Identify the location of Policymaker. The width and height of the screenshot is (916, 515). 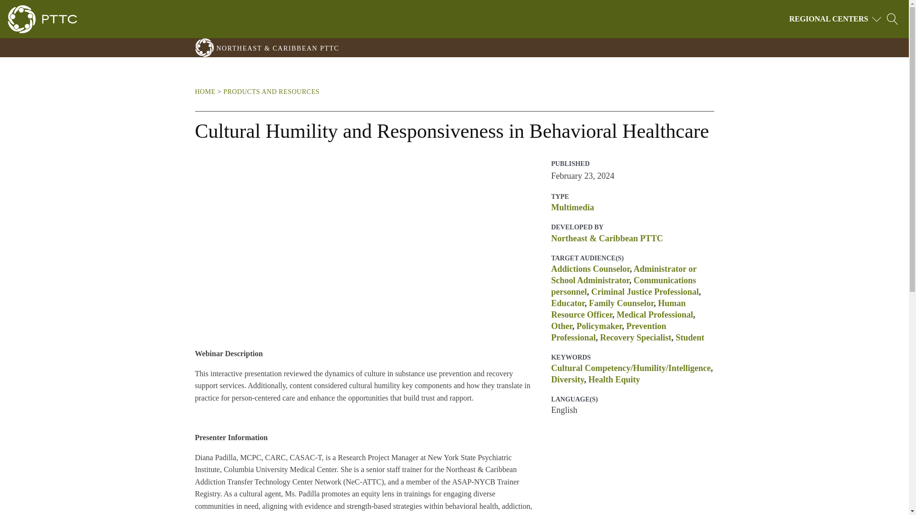
(599, 326).